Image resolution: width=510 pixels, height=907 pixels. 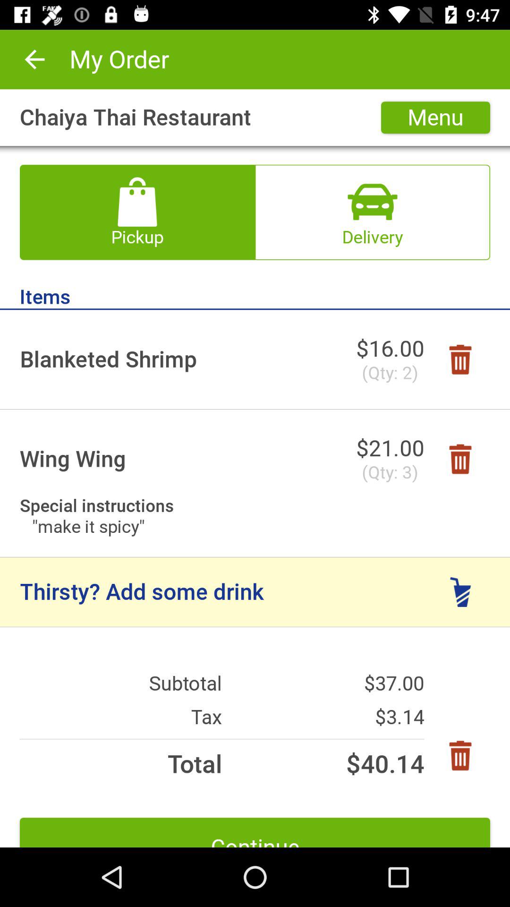 I want to click on press the item next to chaiya thai restaurant icon, so click(x=435, y=117).